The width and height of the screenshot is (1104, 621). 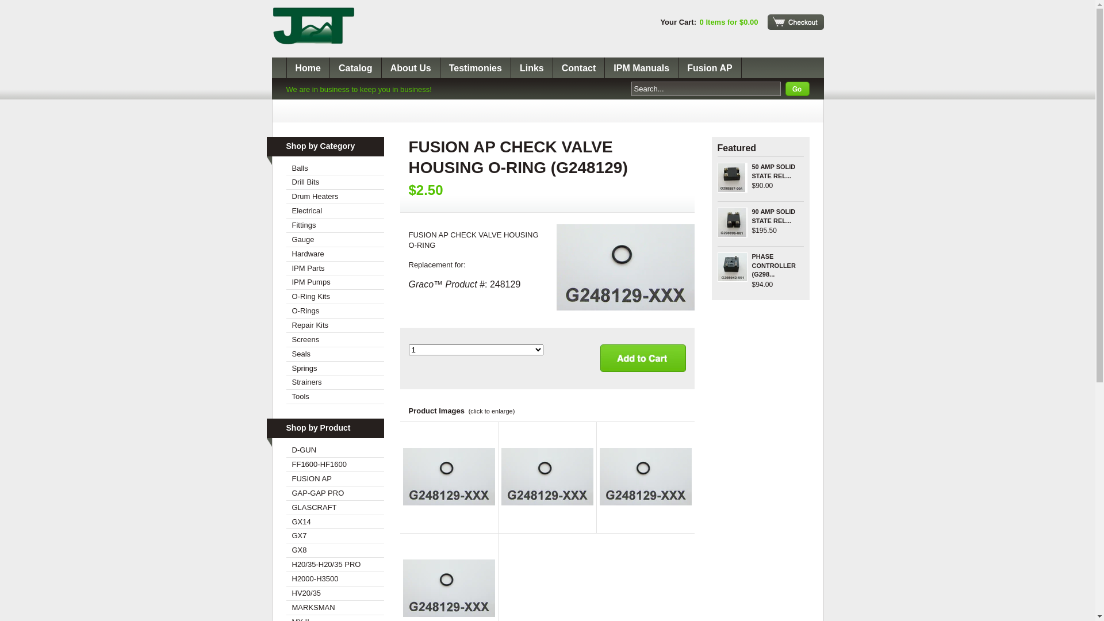 I want to click on About Us, so click(x=411, y=68).